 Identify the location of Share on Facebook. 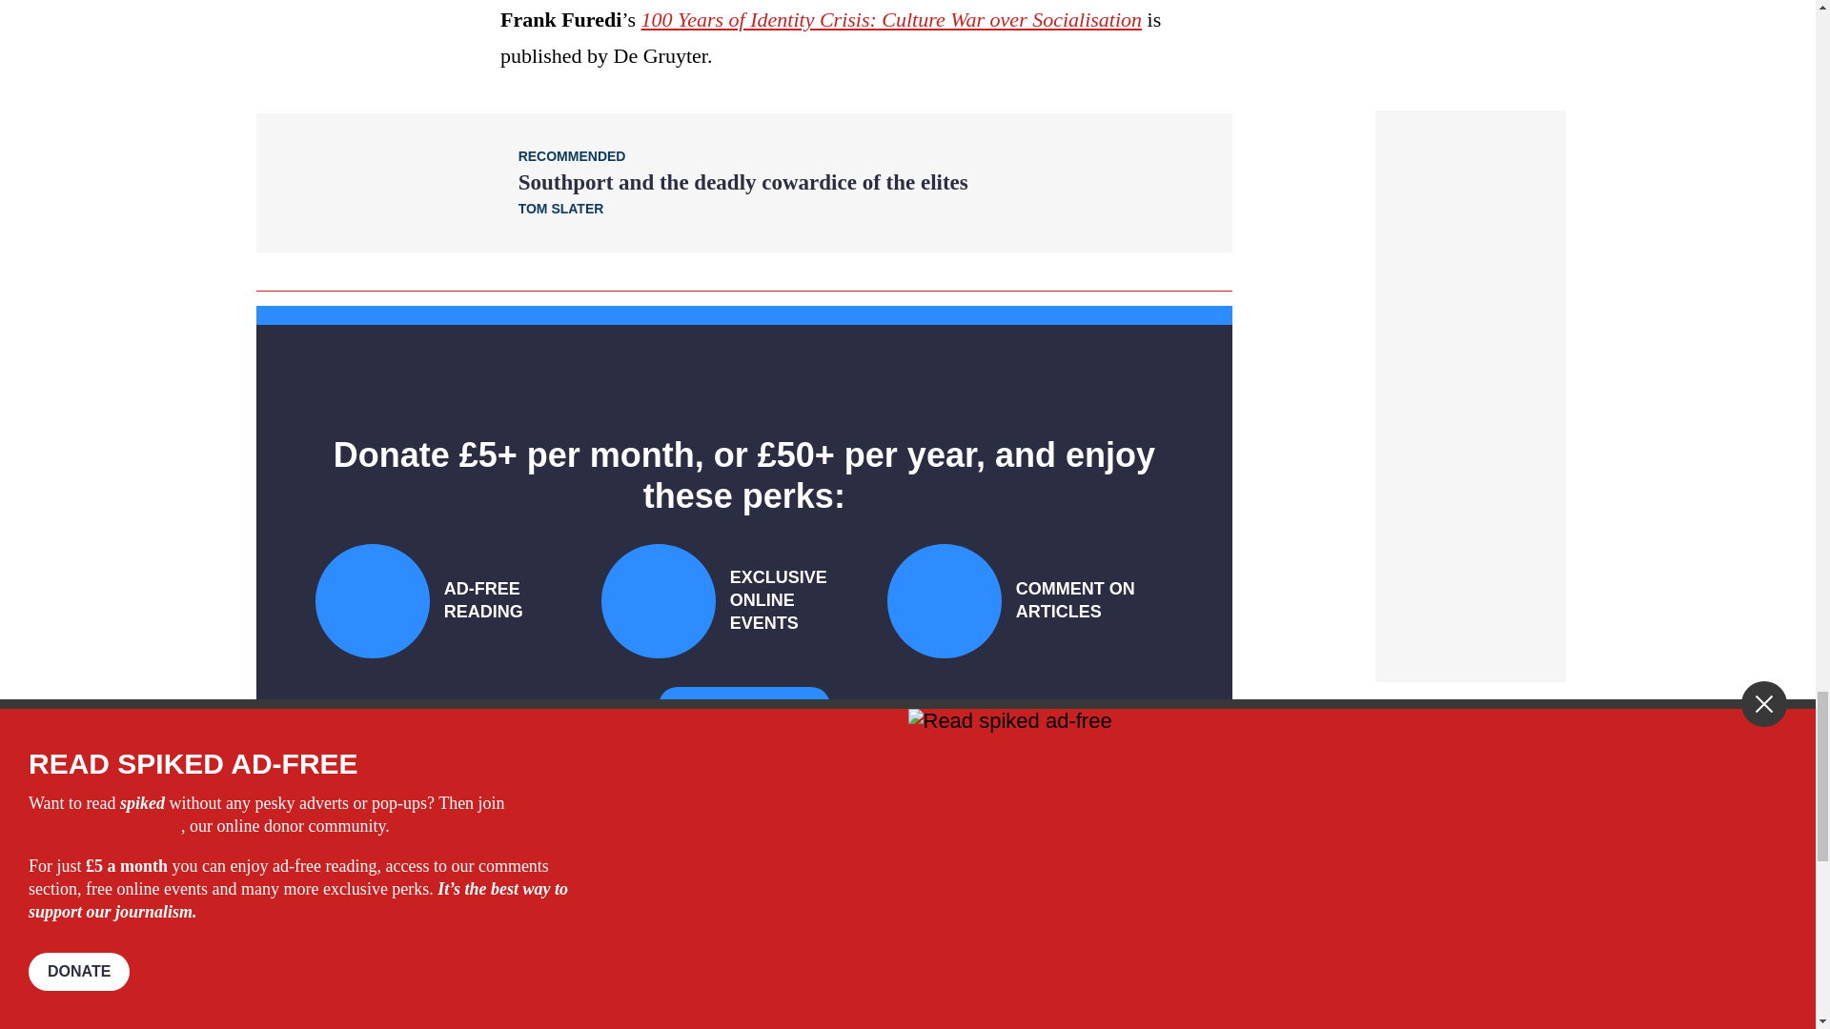
(562, 997).